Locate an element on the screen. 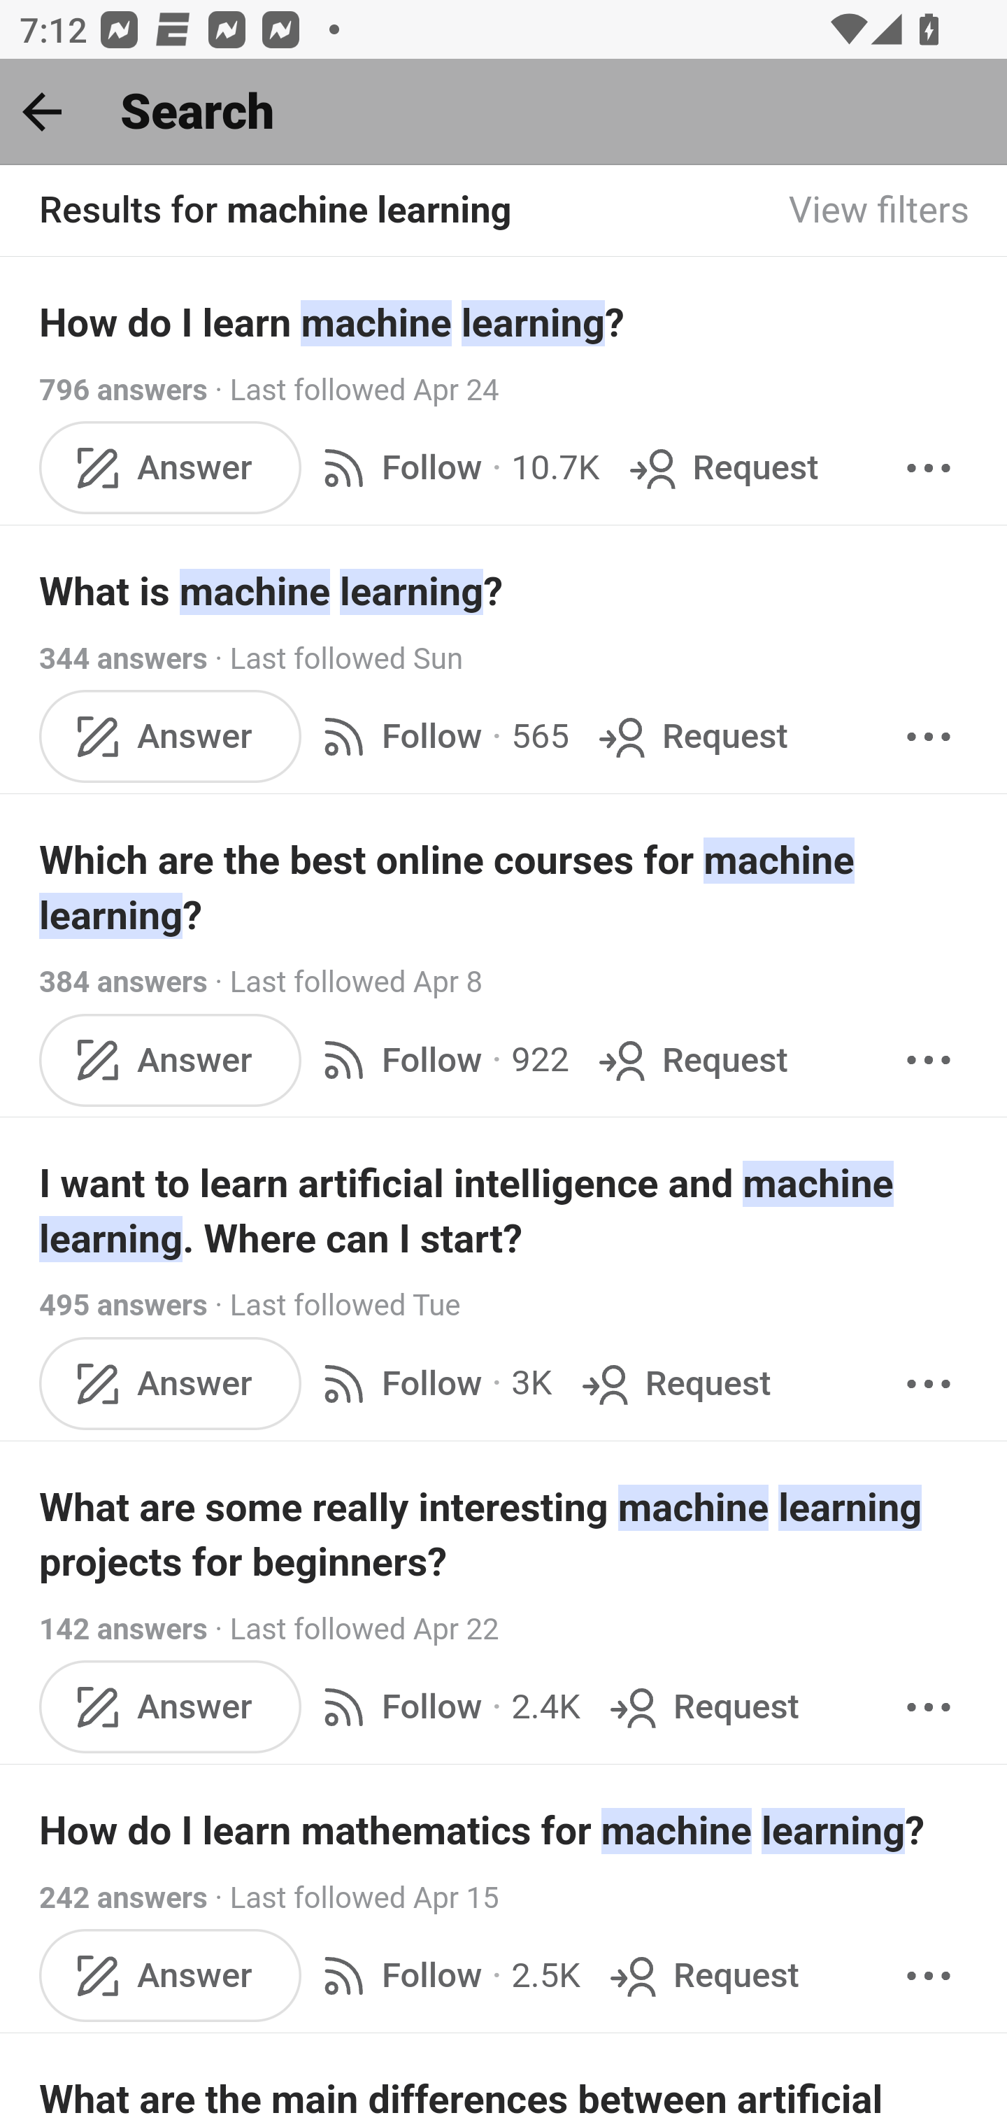 This screenshot has width=1007, height=2127. Request is located at coordinates (691, 736).